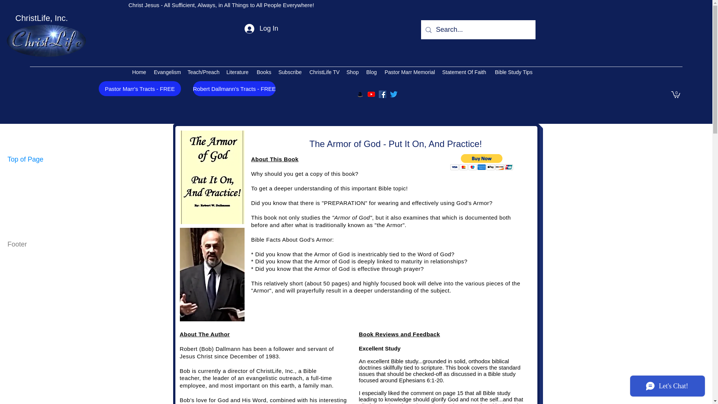 The height and width of the screenshot is (404, 718). What do you see at coordinates (514, 72) in the screenshot?
I see `Bible Study Tips` at bounding box center [514, 72].